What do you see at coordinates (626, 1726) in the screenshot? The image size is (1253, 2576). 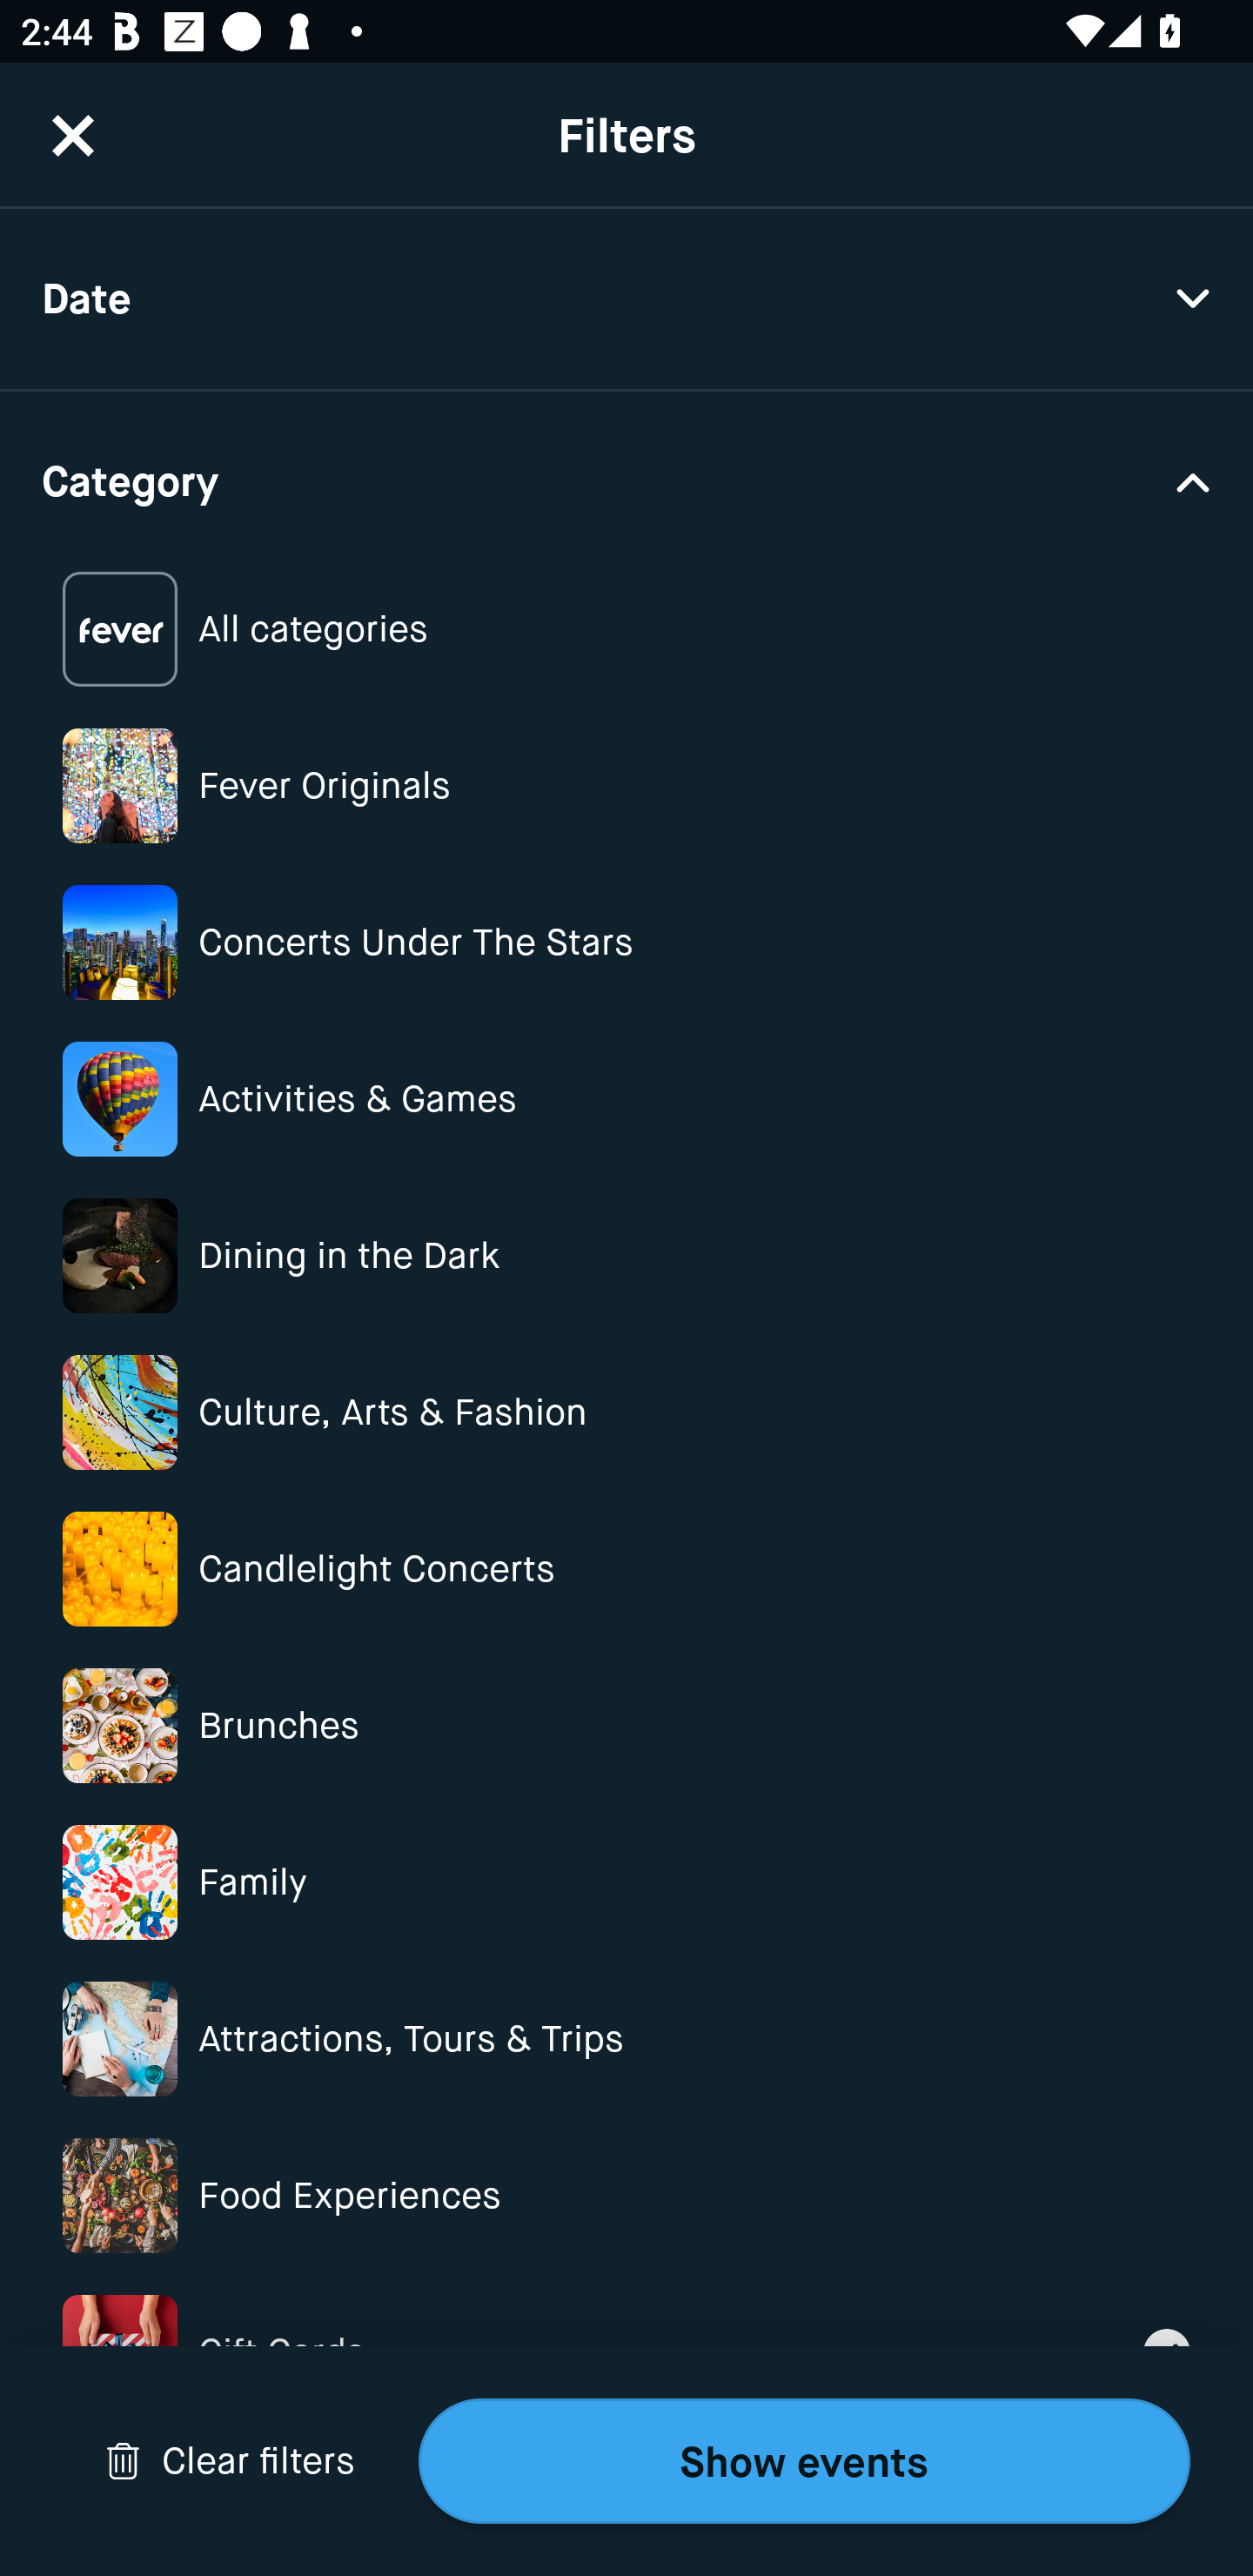 I see `Category Image Brunches` at bounding box center [626, 1726].